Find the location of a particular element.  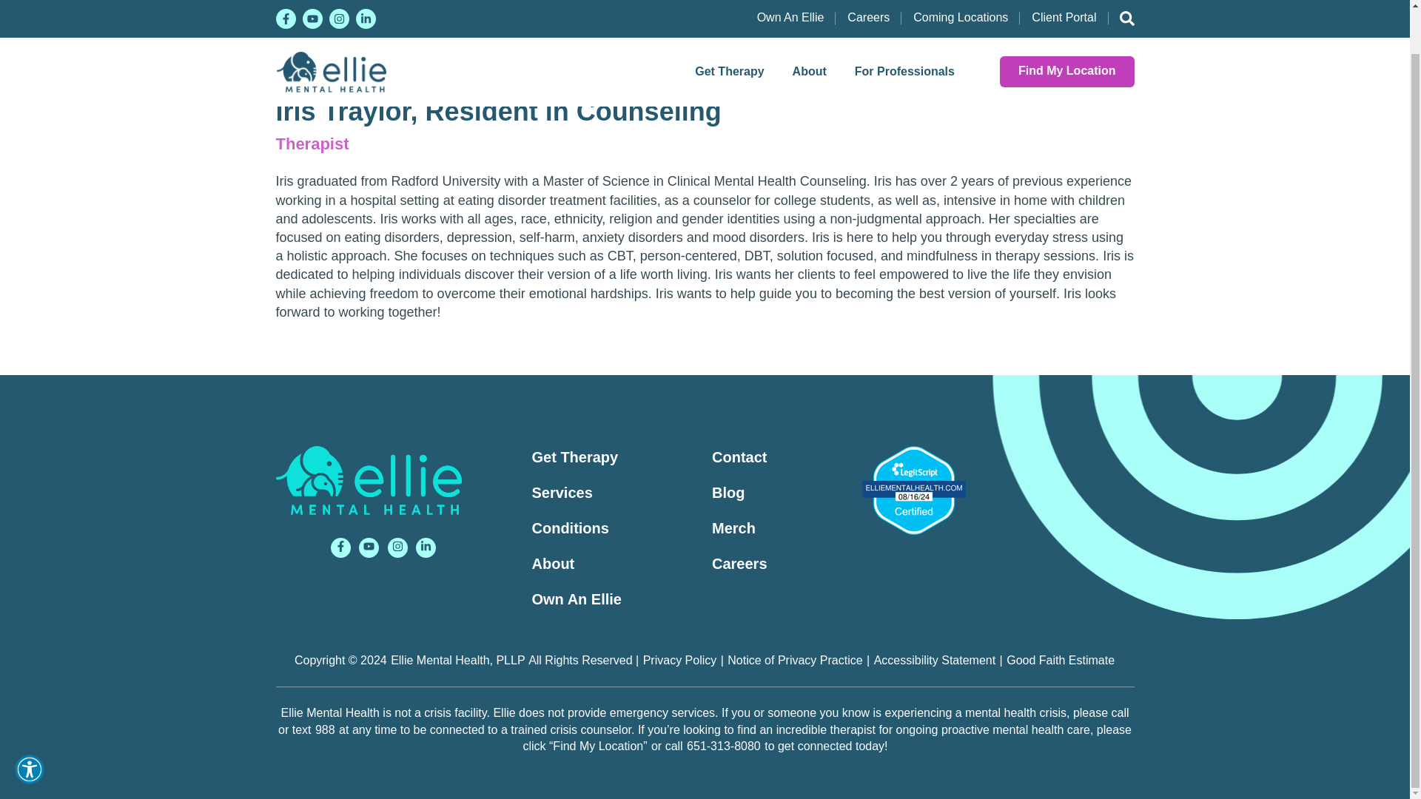

About is located at coordinates (810, 25).